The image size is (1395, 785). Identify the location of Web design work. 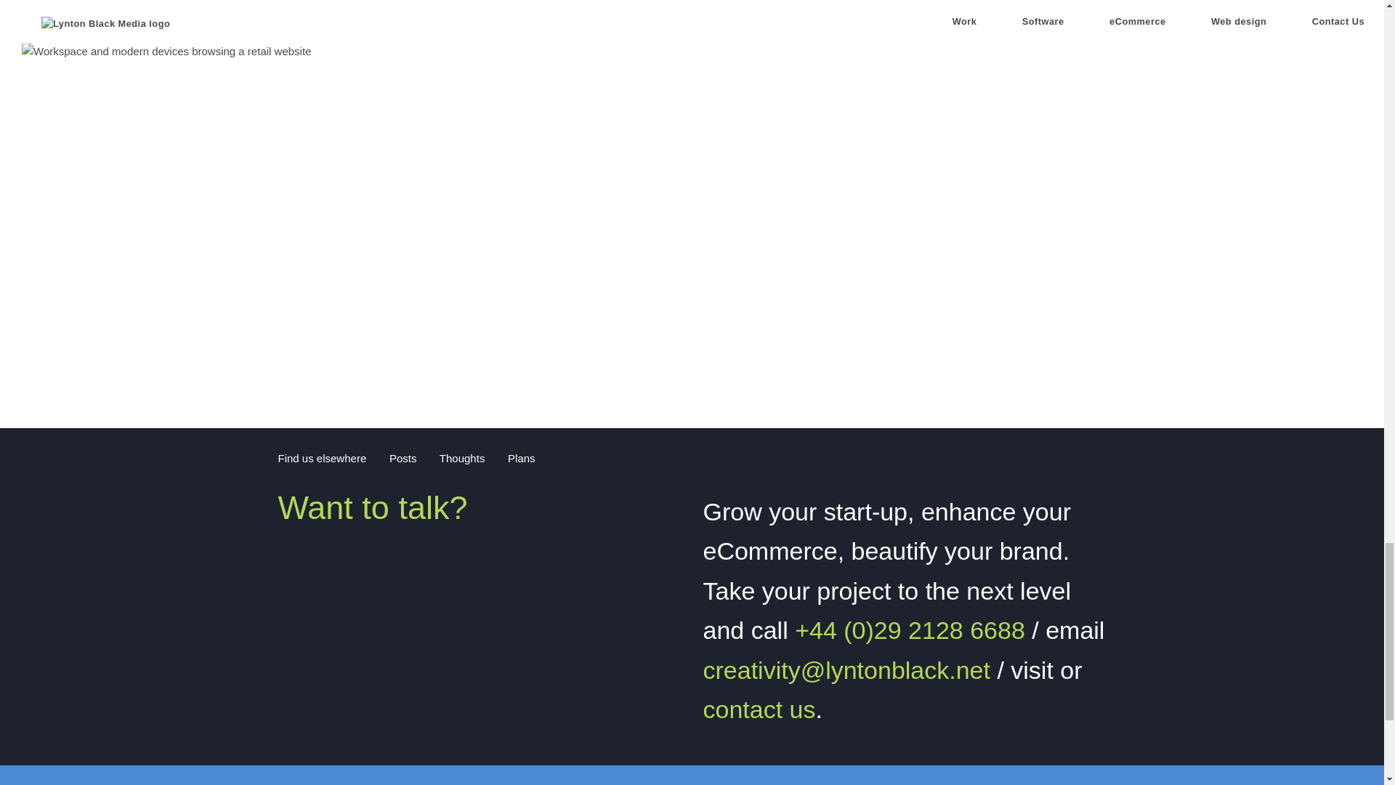
(692, 225).